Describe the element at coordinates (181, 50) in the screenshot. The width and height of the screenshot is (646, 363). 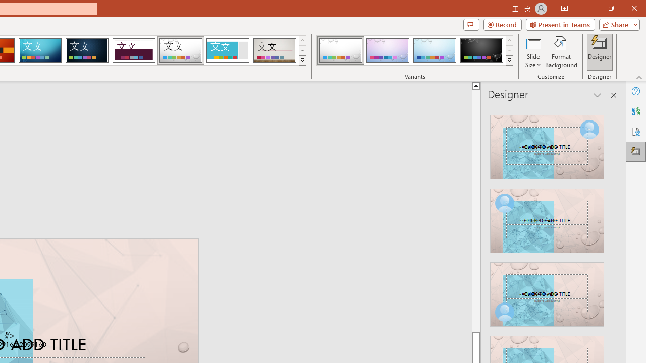
I see `Droplet` at that location.